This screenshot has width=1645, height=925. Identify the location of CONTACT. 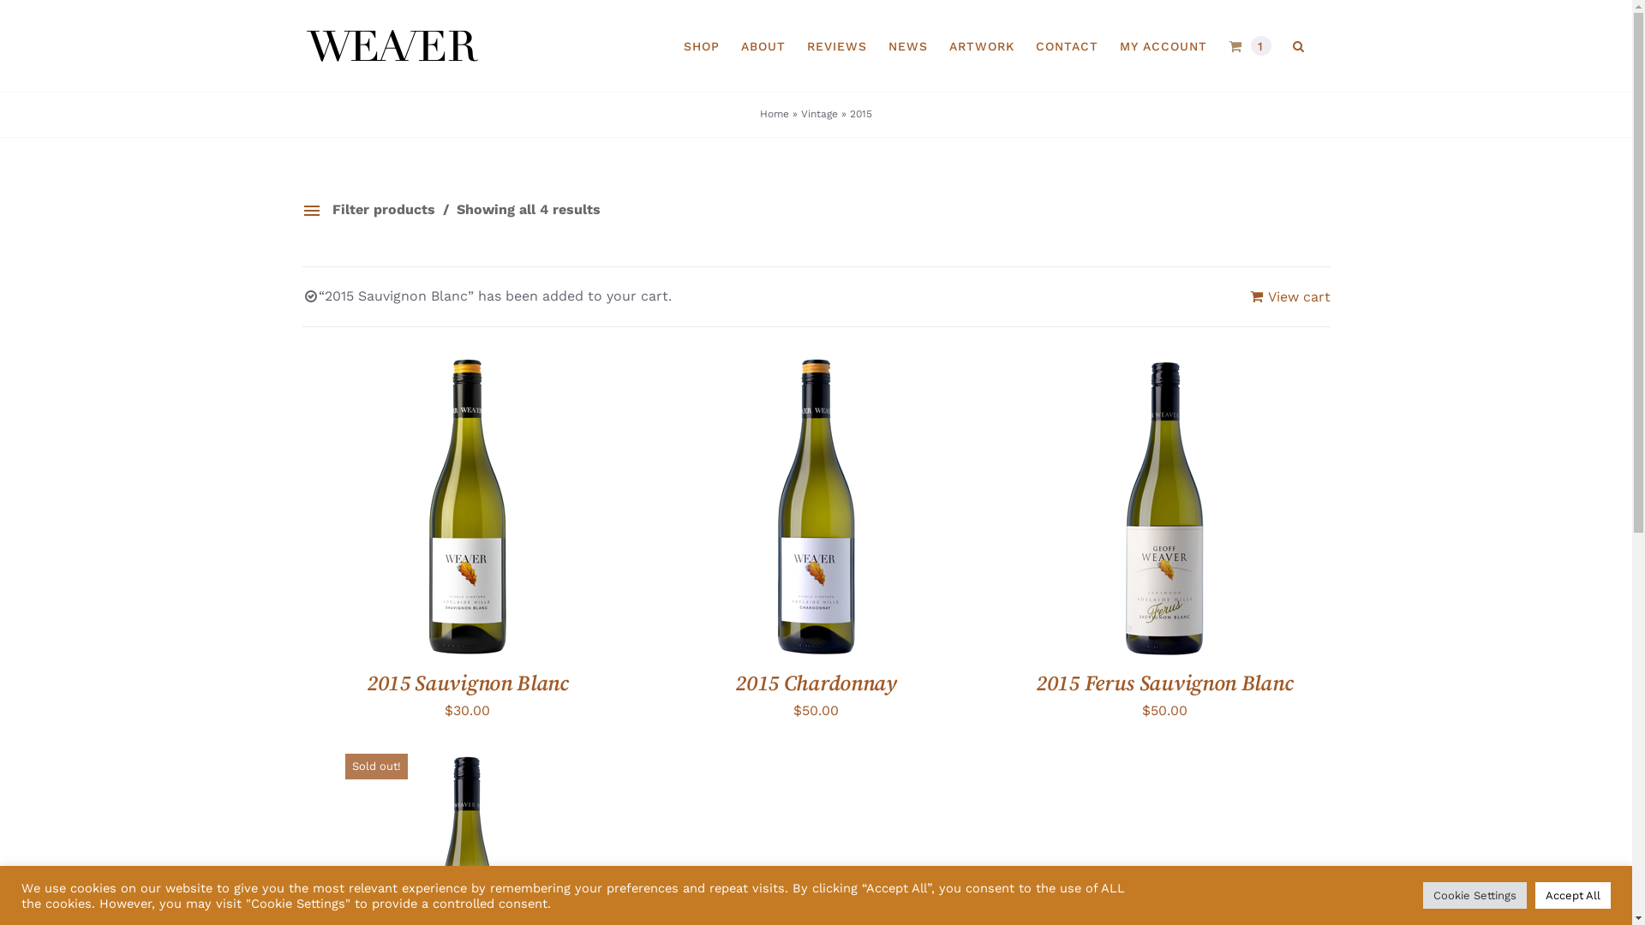
(1066, 46).